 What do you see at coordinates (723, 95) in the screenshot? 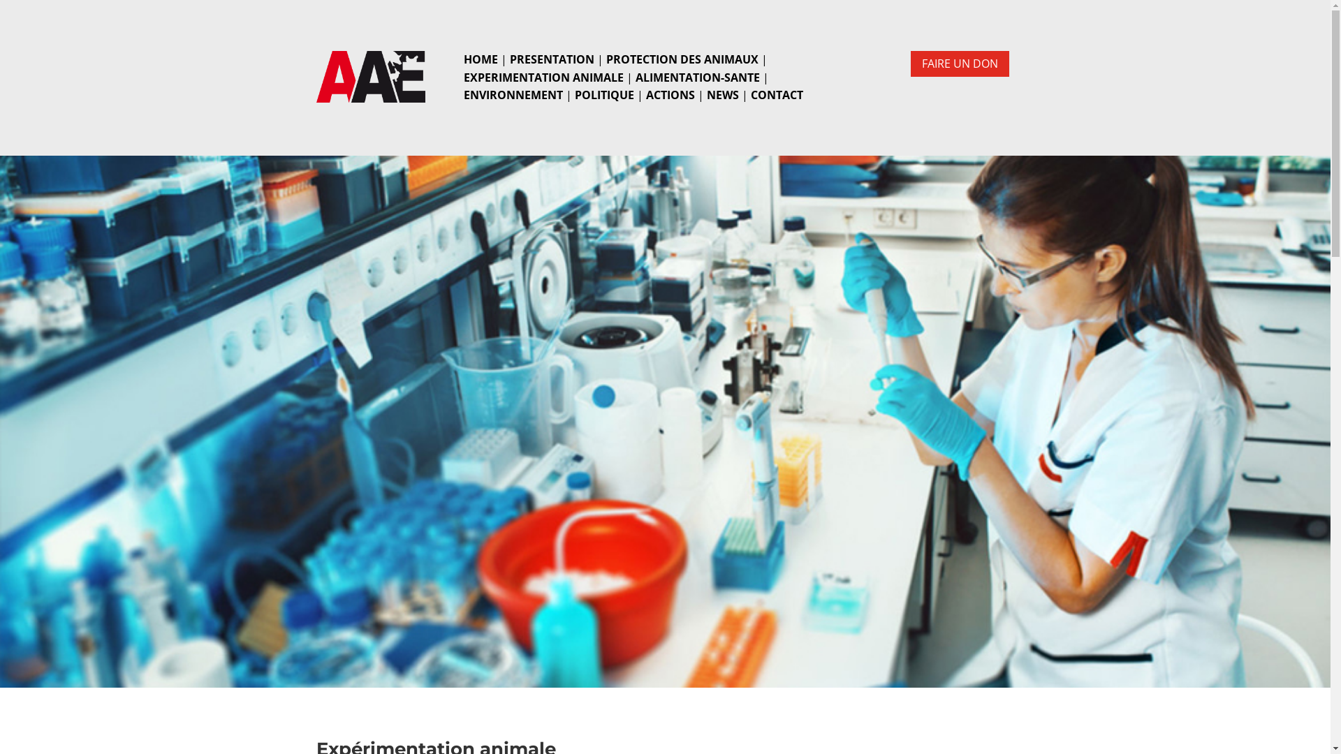
I see `NEWS` at bounding box center [723, 95].